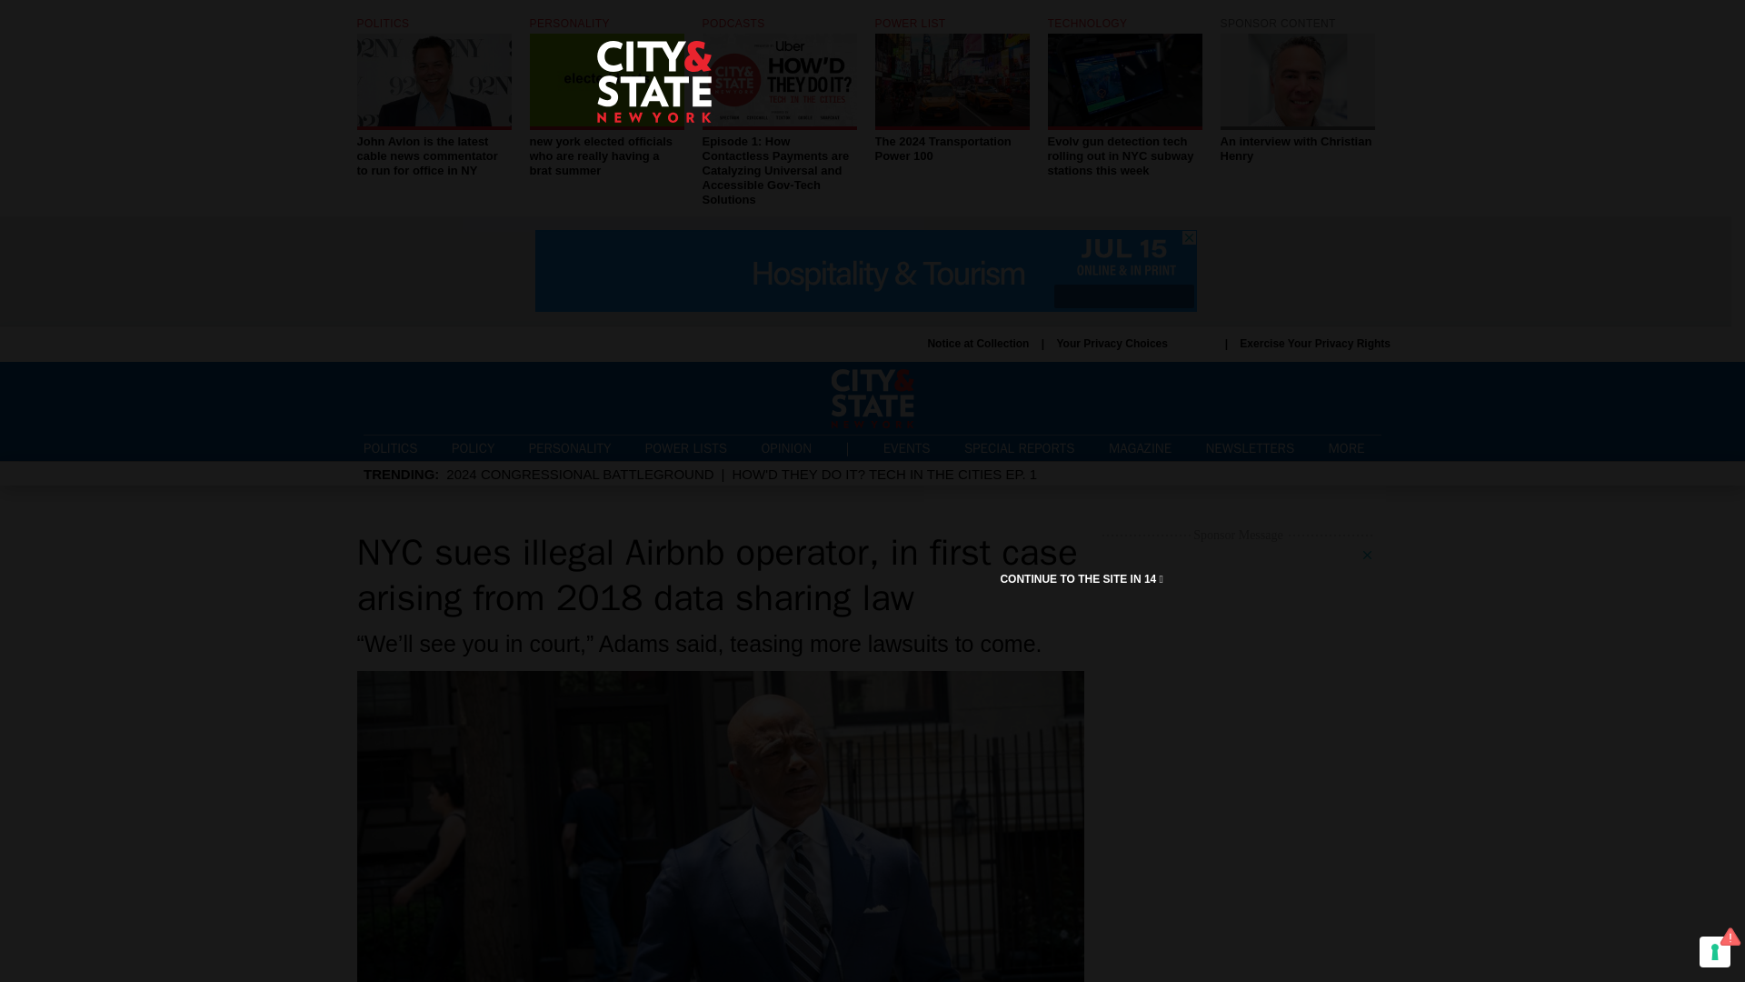  What do you see at coordinates (1082, 578) in the screenshot?
I see `OPINION` at bounding box center [1082, 578].